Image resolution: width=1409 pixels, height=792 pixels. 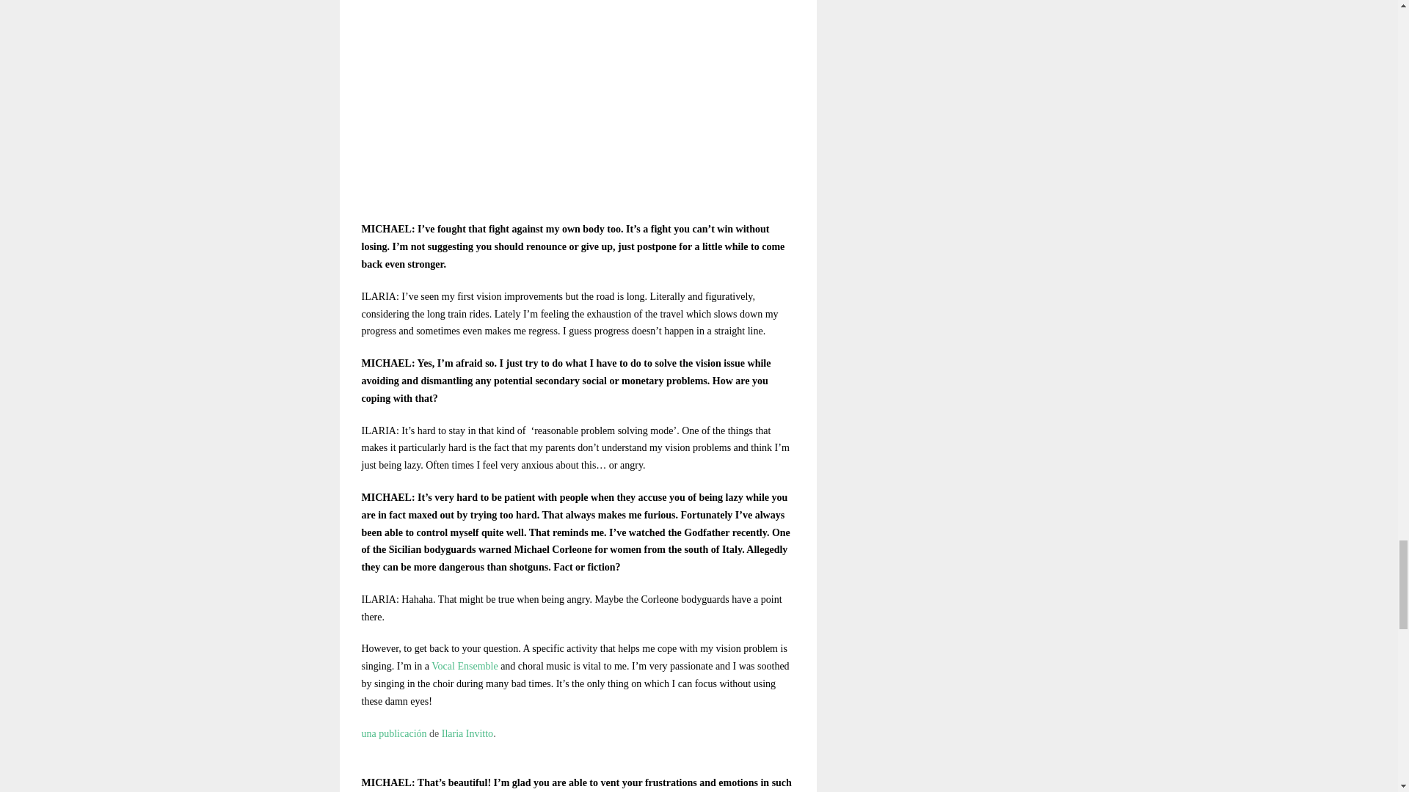 I want to click on Ilaria Invitto, so click(x=467, y=733).